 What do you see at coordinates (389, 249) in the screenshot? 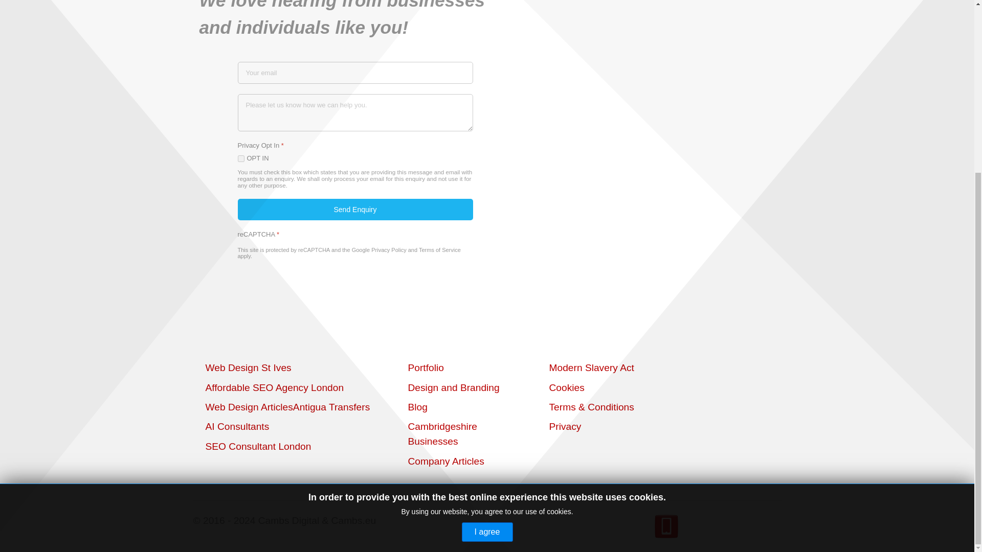
I see `Privacy Policy` at bounding box center [389, 249].